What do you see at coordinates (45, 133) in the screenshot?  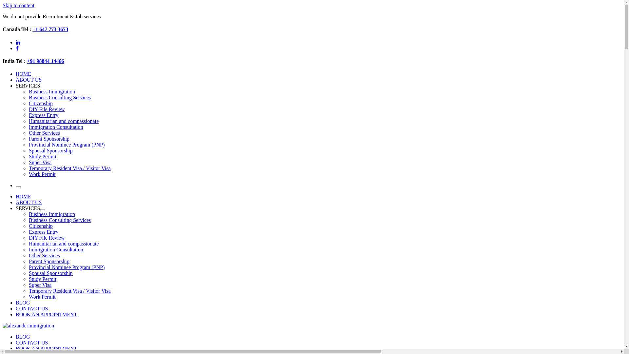 I see `Other Services` at bounding box center [45, 133].